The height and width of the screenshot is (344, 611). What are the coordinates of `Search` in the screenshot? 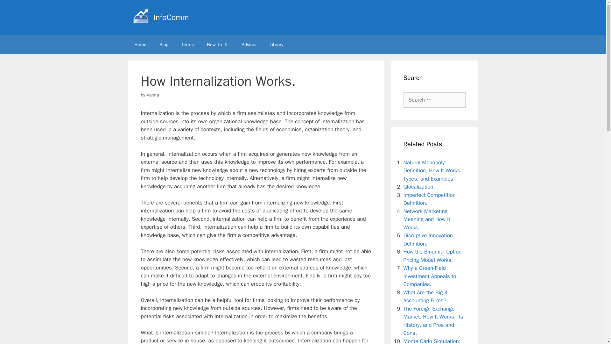 It's located at (15, 8).